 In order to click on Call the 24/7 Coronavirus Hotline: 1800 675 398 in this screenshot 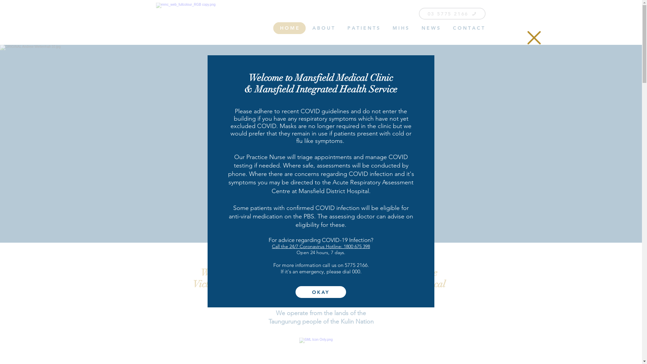, I will do `click(321, 246)`.